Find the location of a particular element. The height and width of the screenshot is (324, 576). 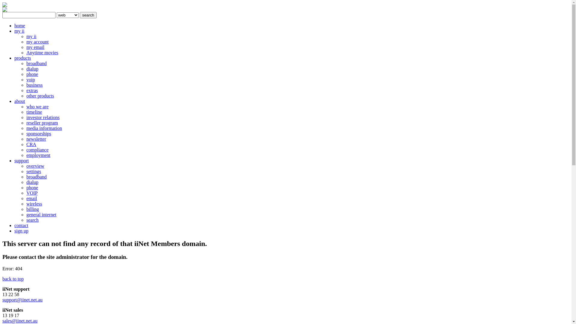

sales@iinet.net.au is located at coordinates (20, 321).